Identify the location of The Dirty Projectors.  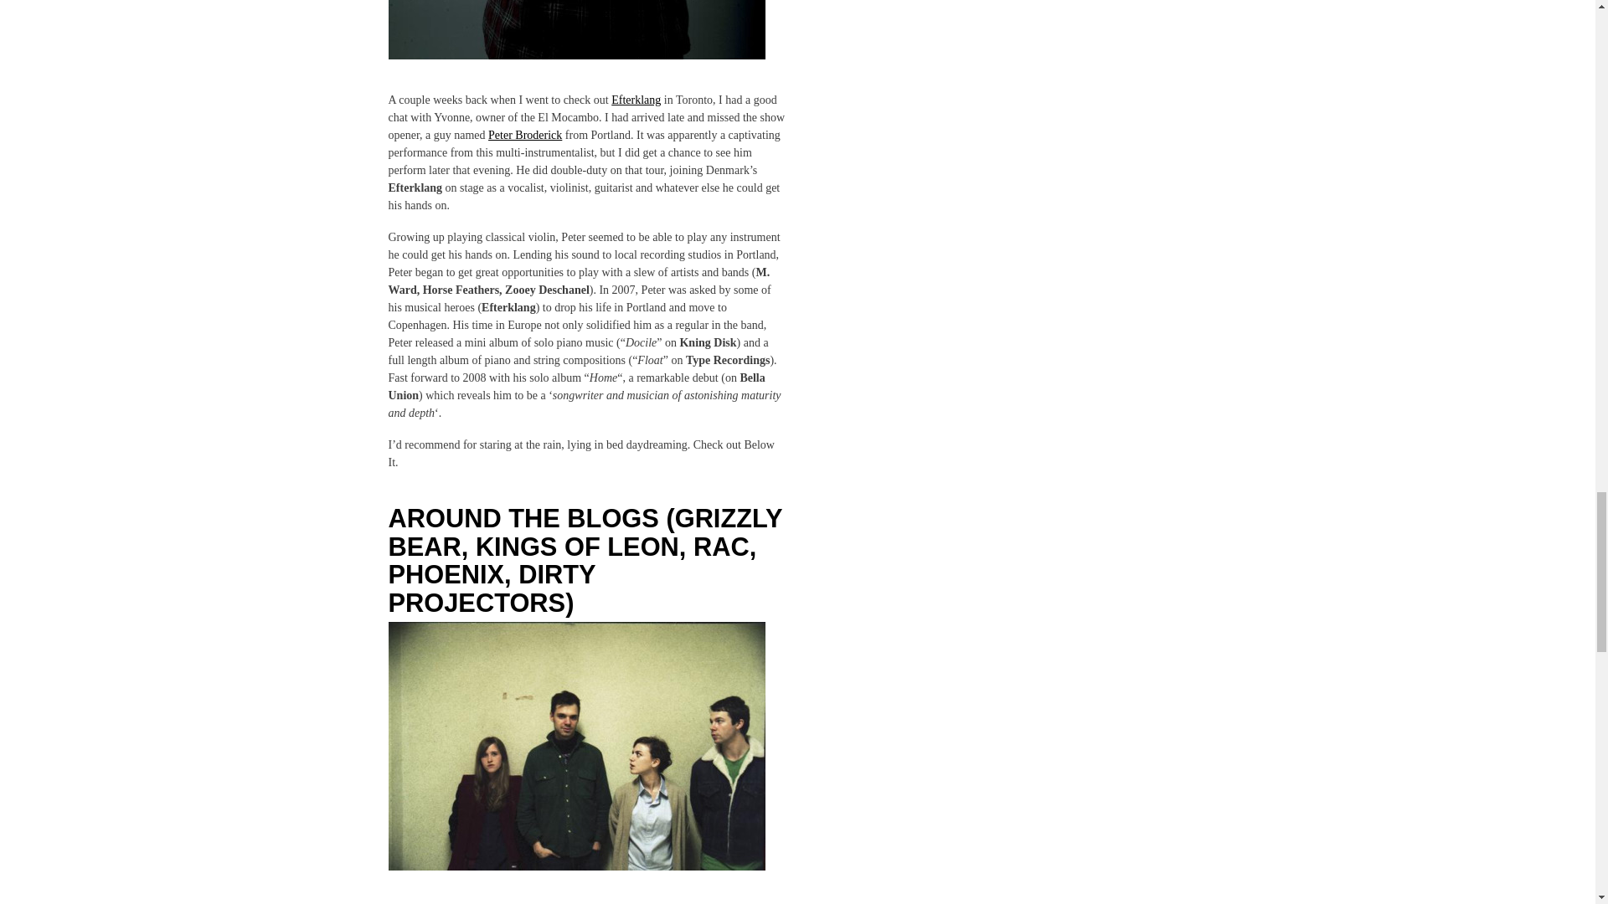
(576, 747).